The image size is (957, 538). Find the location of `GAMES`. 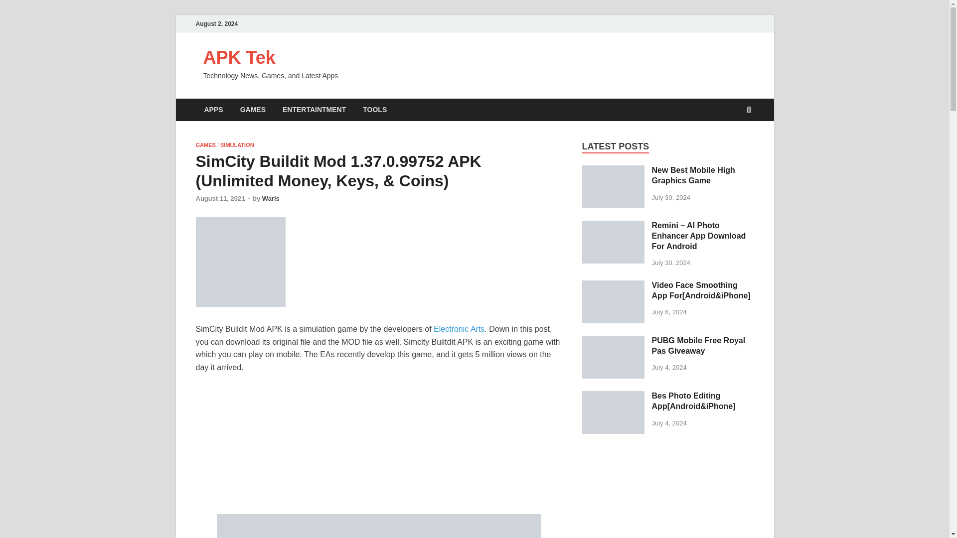

GAMES is located at coordinates (205, 145).